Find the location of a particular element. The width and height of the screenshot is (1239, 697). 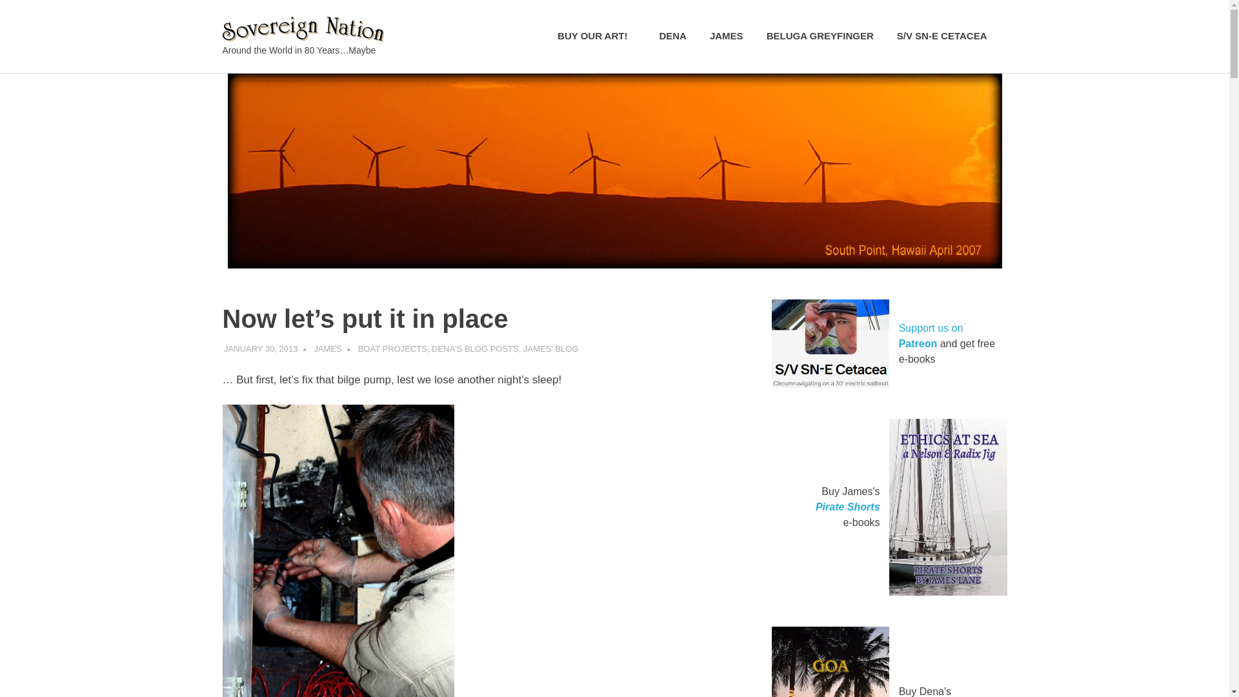

DENA'S BLOG POSTS is located at coordinates (475, 348).